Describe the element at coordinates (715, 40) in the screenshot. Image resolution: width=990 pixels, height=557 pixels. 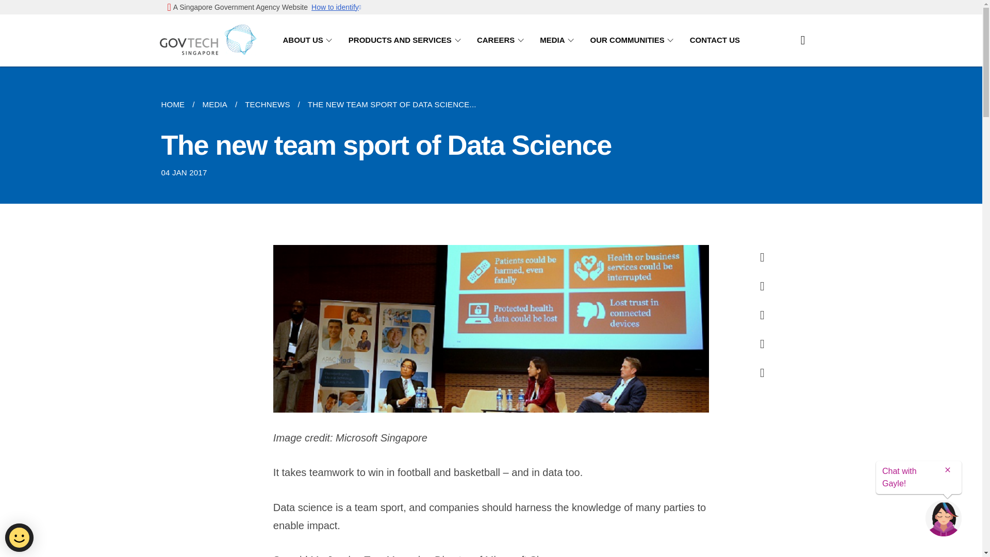
I see `CONTACT US` at that location.